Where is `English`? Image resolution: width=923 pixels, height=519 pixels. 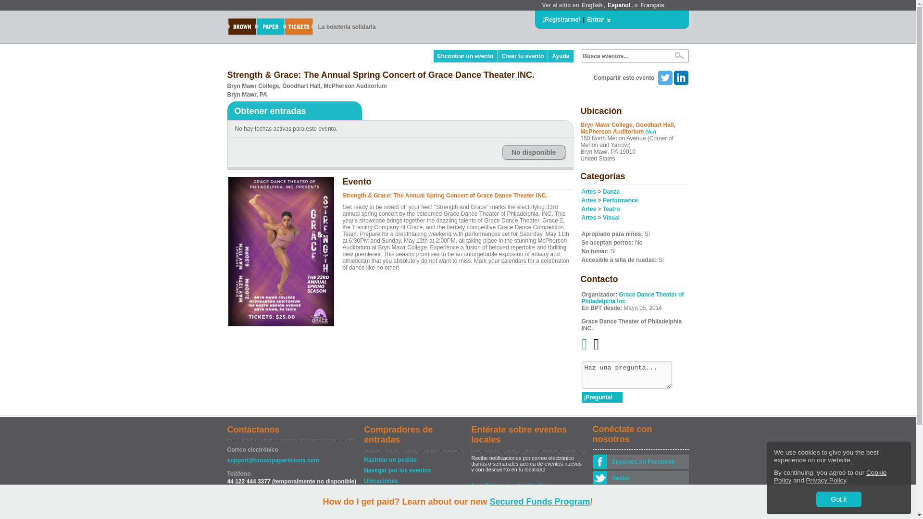
English is located at coordinates (592, 5).